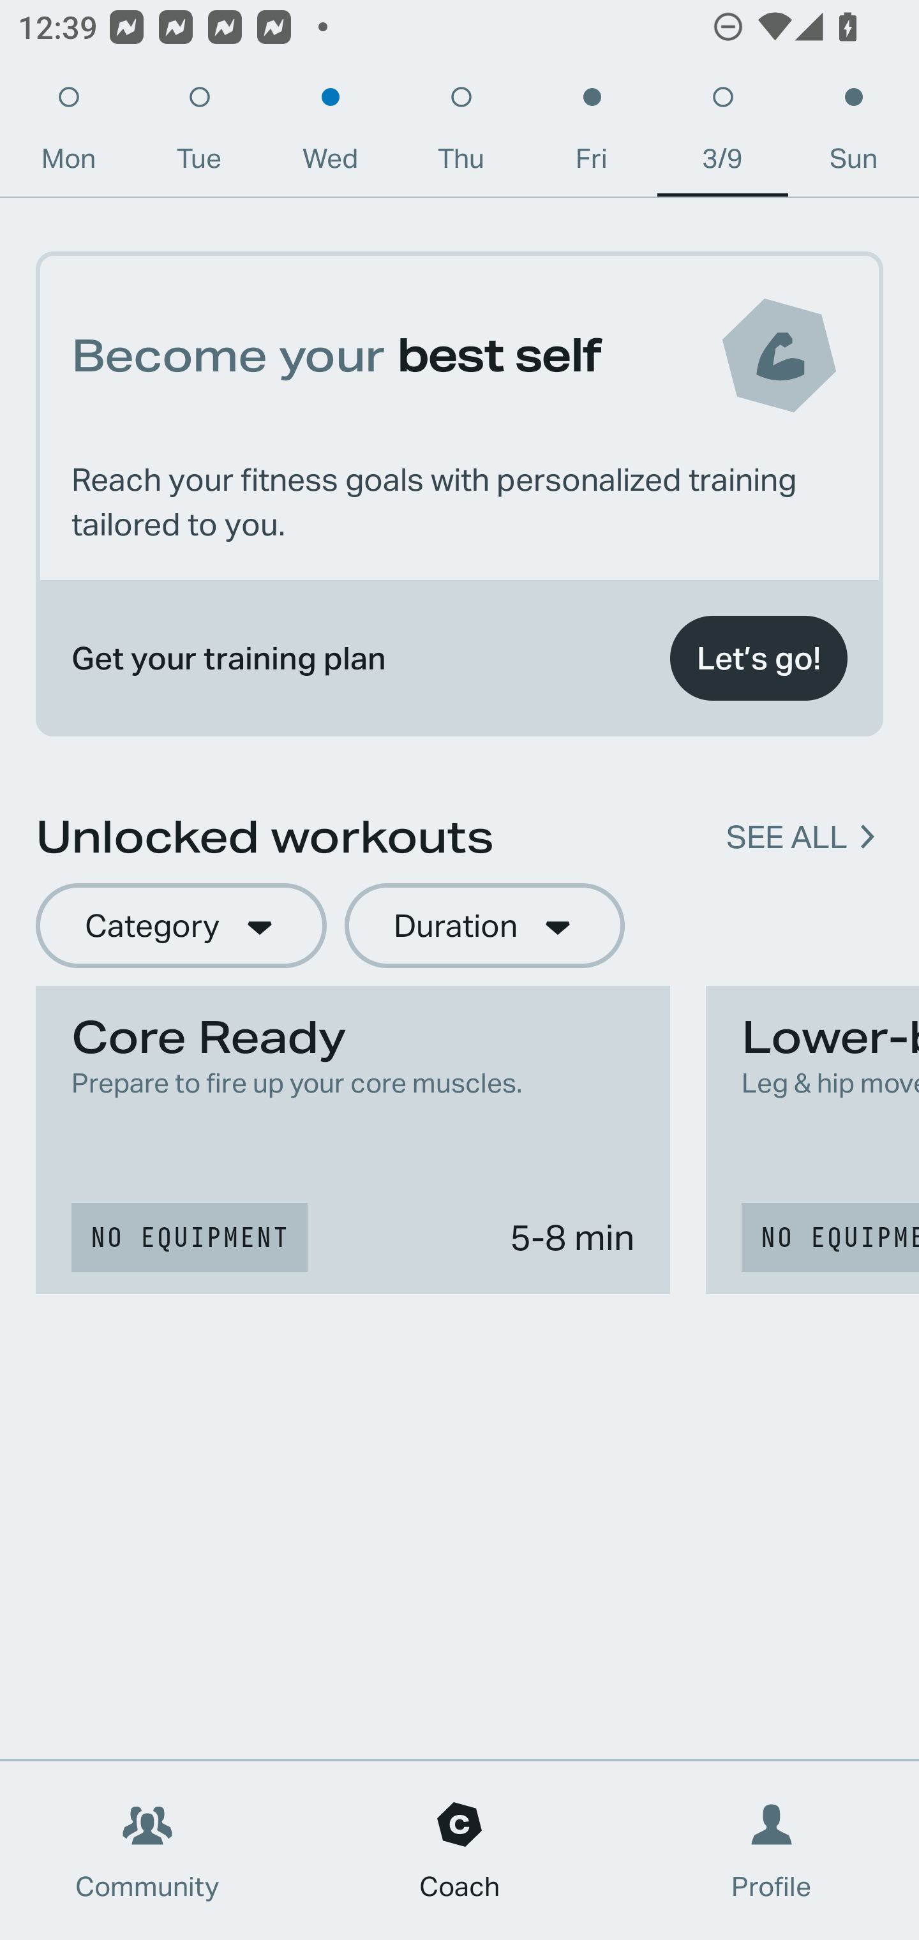  What do you see at coordinates (592, 134) in the screenshot?
I see `Fri` at bounding box center [592, 134].